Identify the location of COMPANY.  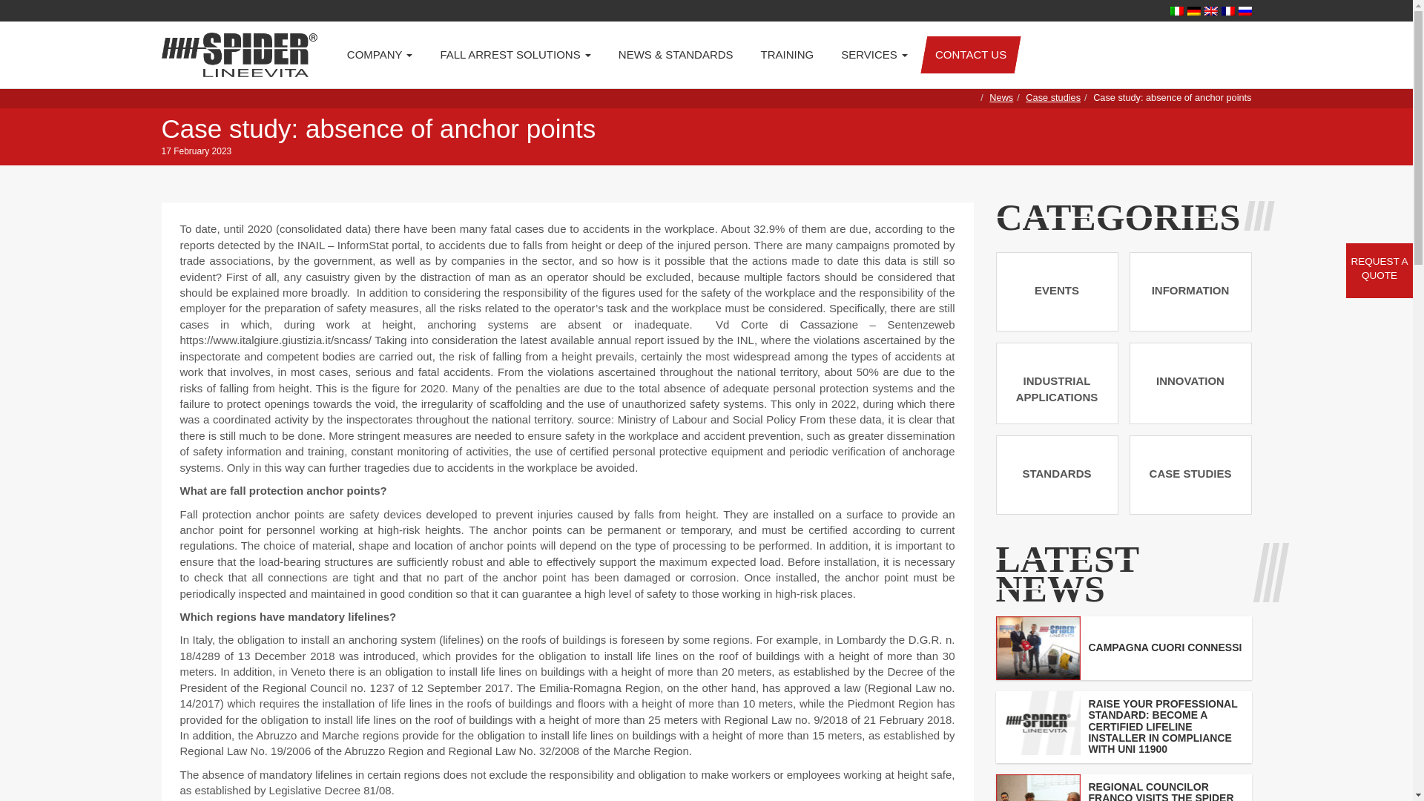
(380, 55).